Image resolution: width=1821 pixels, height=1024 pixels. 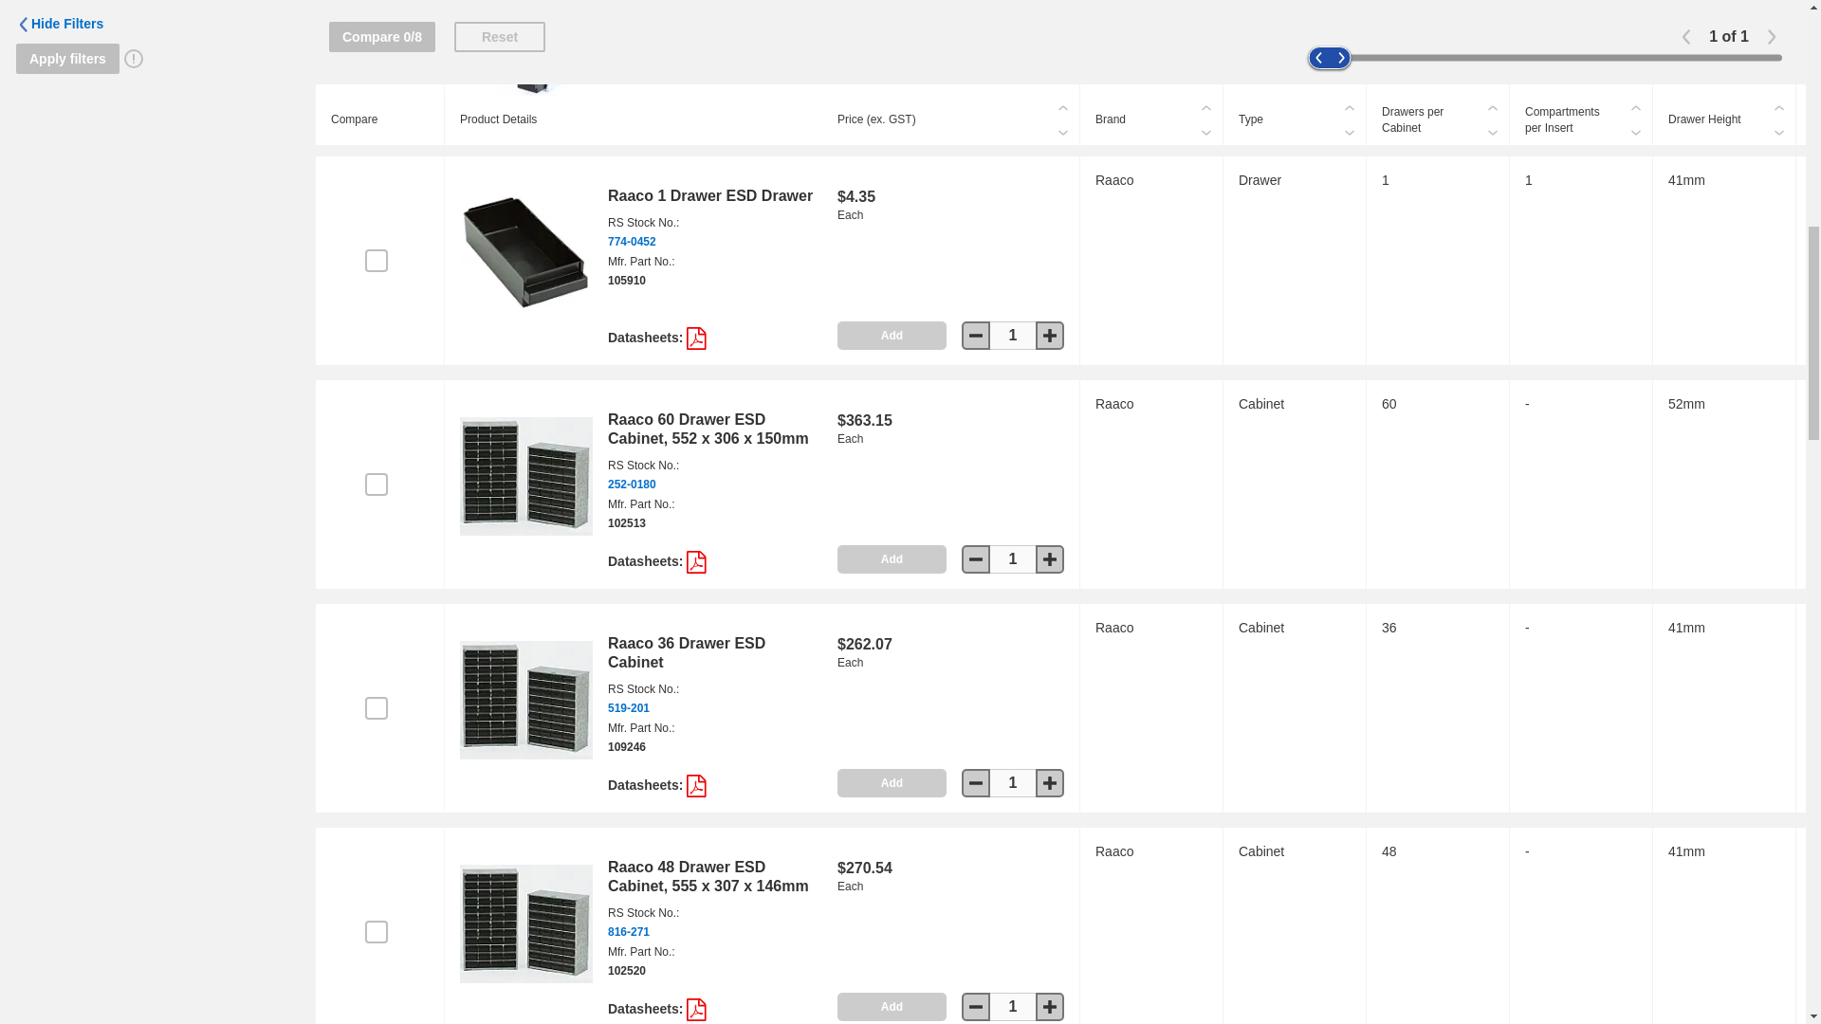 I want to click on 1, so click(x=1013, y=336).